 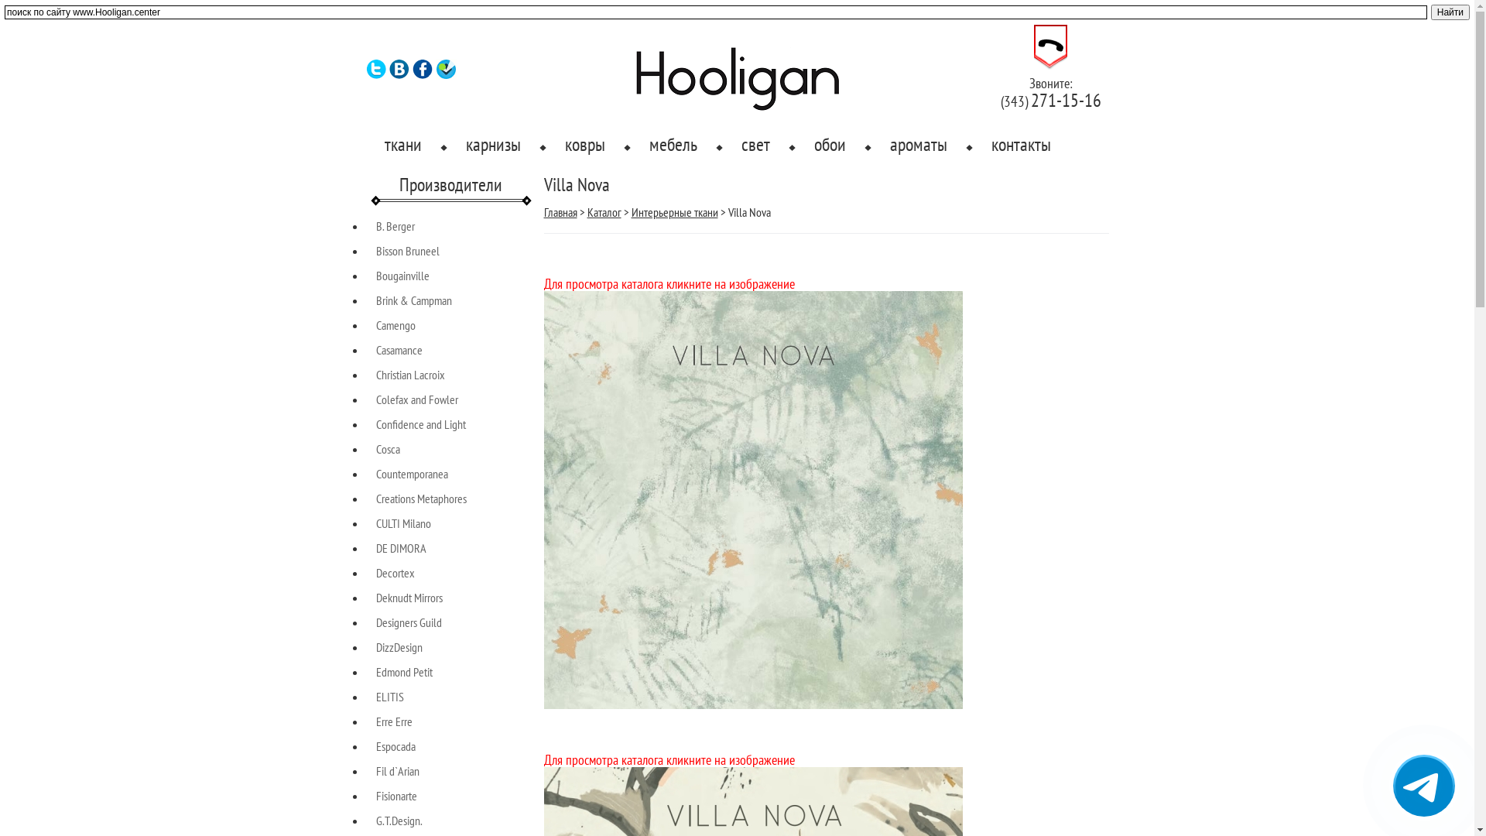 What do you see at coordinates (399, 350) in the screenshot?
I see `Casamance` at bounding box center [399, 350].